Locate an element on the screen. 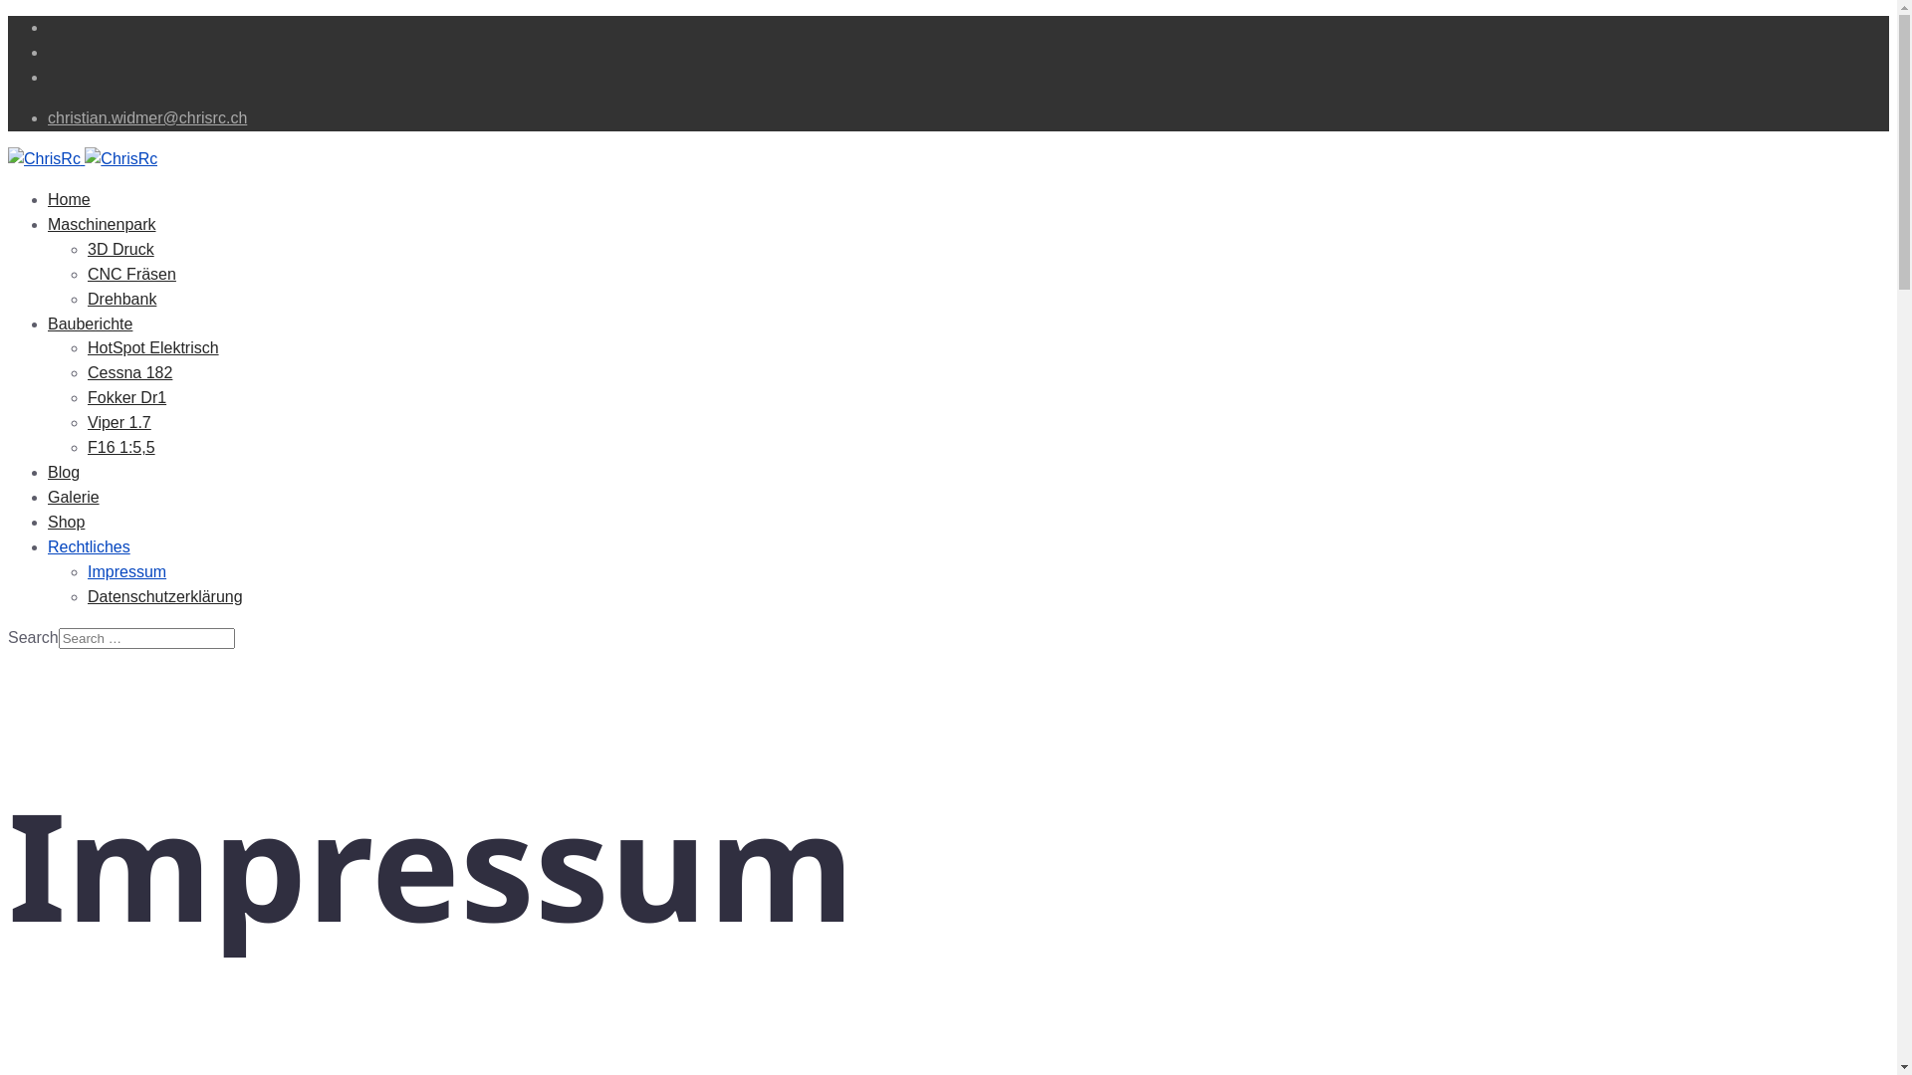  Drehbank is located at coordinates (121, 299).